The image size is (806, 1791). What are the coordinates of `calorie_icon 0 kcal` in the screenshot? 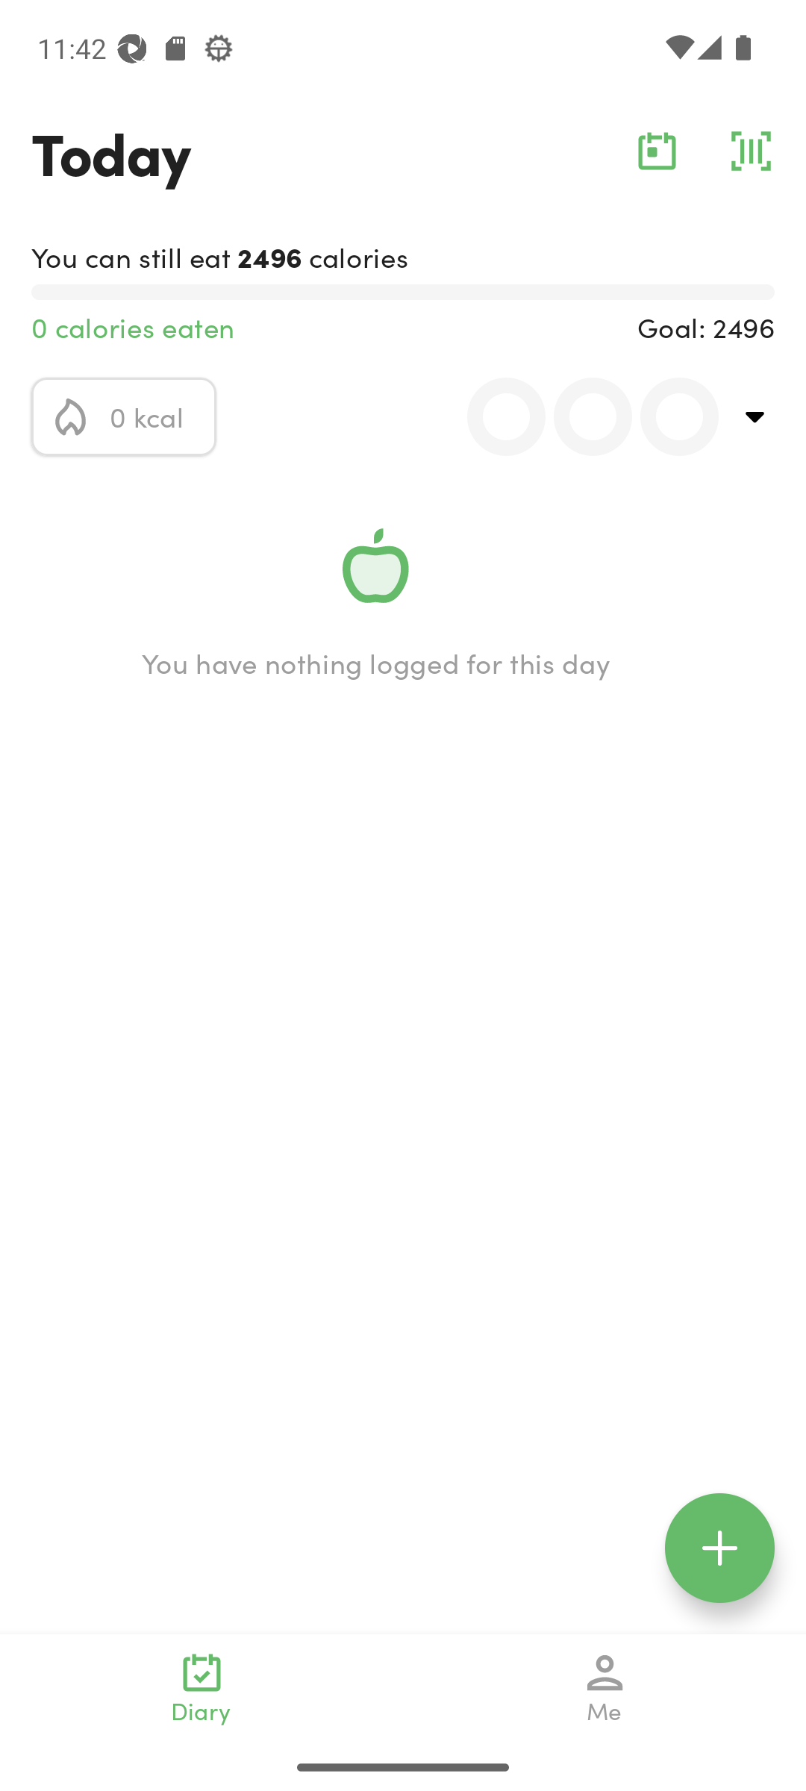 It's located at (124, 416).